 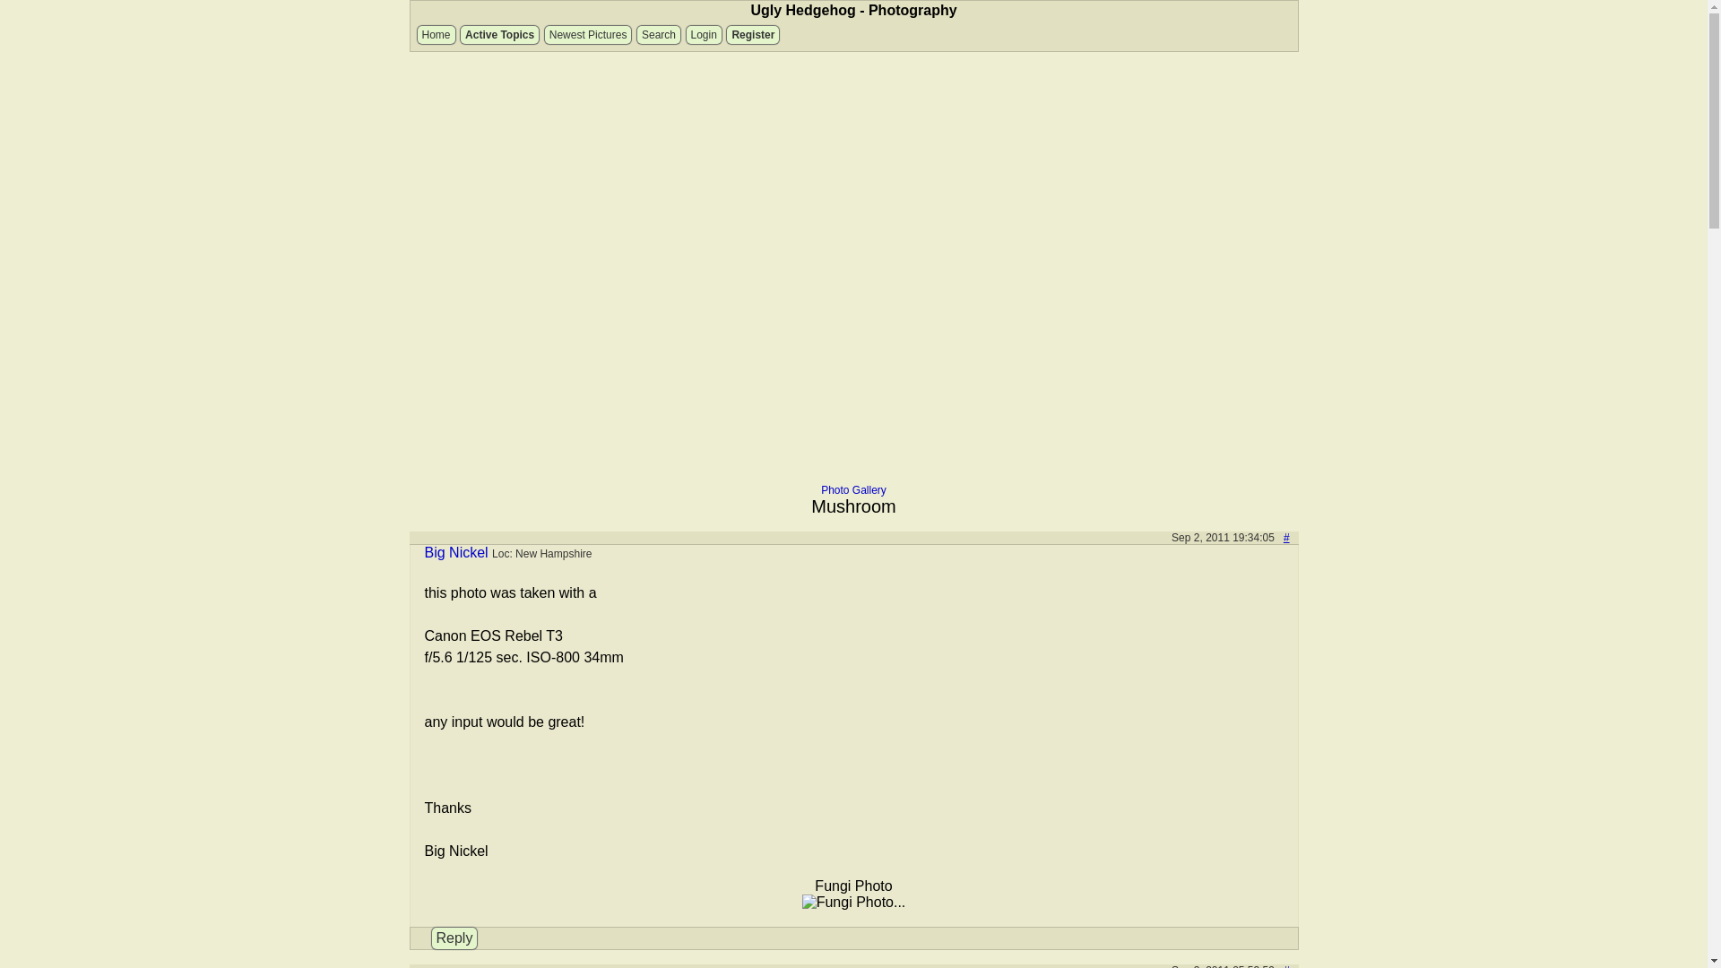 What do you see at coordinates (658, 34) in the screenshot?
I see `Search` at bounding box center [658, 34].